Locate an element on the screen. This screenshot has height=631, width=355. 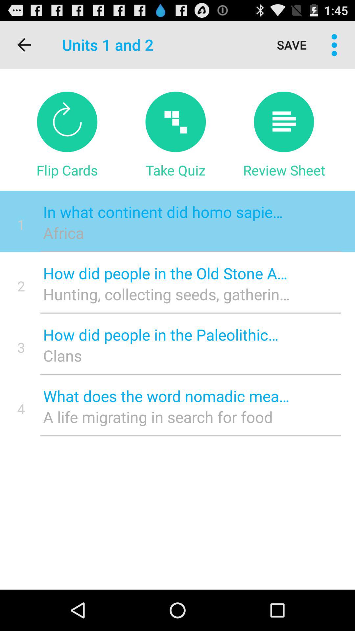
turn off clans item is located at coordinates (166, 356).